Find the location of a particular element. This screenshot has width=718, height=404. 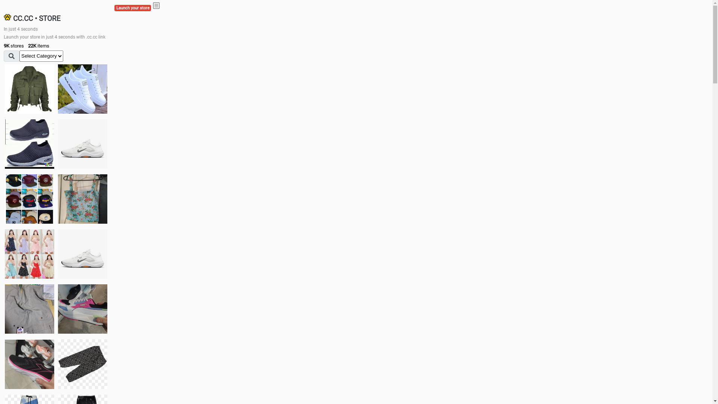

Shoes for boys is located at coordinates (83, 144).